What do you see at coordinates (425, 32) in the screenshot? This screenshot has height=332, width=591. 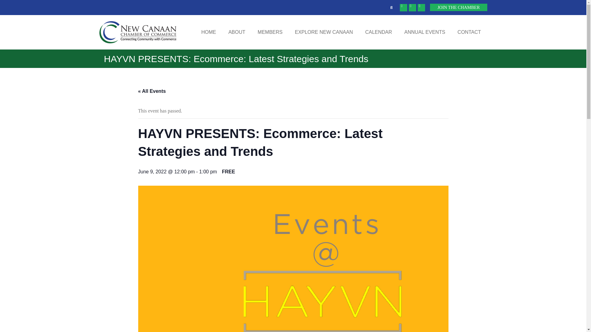 I see `ANNUAL EVENTS` at bounding box center [425, 32].